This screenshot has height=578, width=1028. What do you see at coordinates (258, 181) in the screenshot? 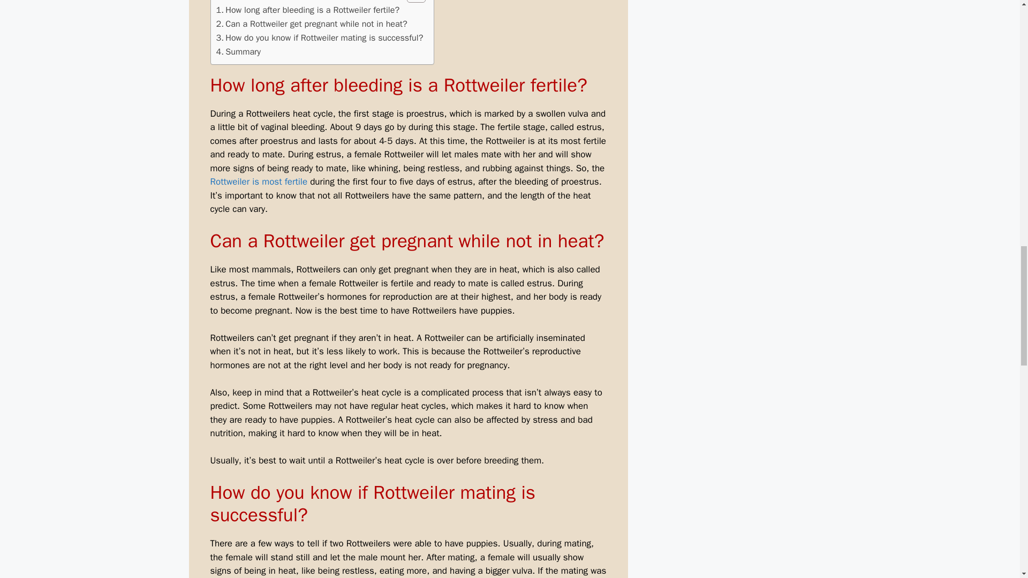
I see `Rottweiler is most fertile` at bounding box center [258, 181].